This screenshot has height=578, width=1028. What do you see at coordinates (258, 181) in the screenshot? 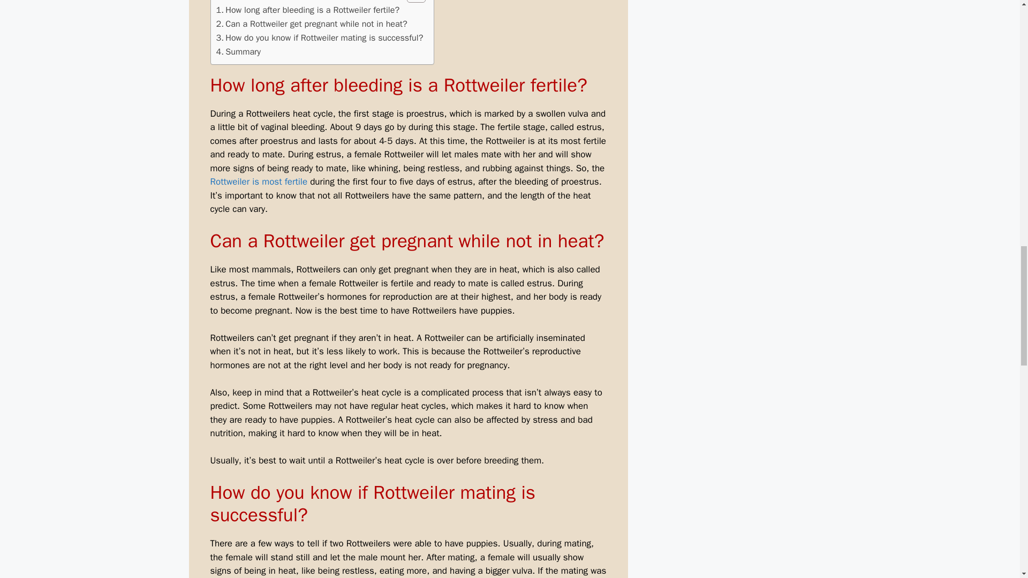
I see `Rottweiler is most fertile` at bounding box center [258, 181].